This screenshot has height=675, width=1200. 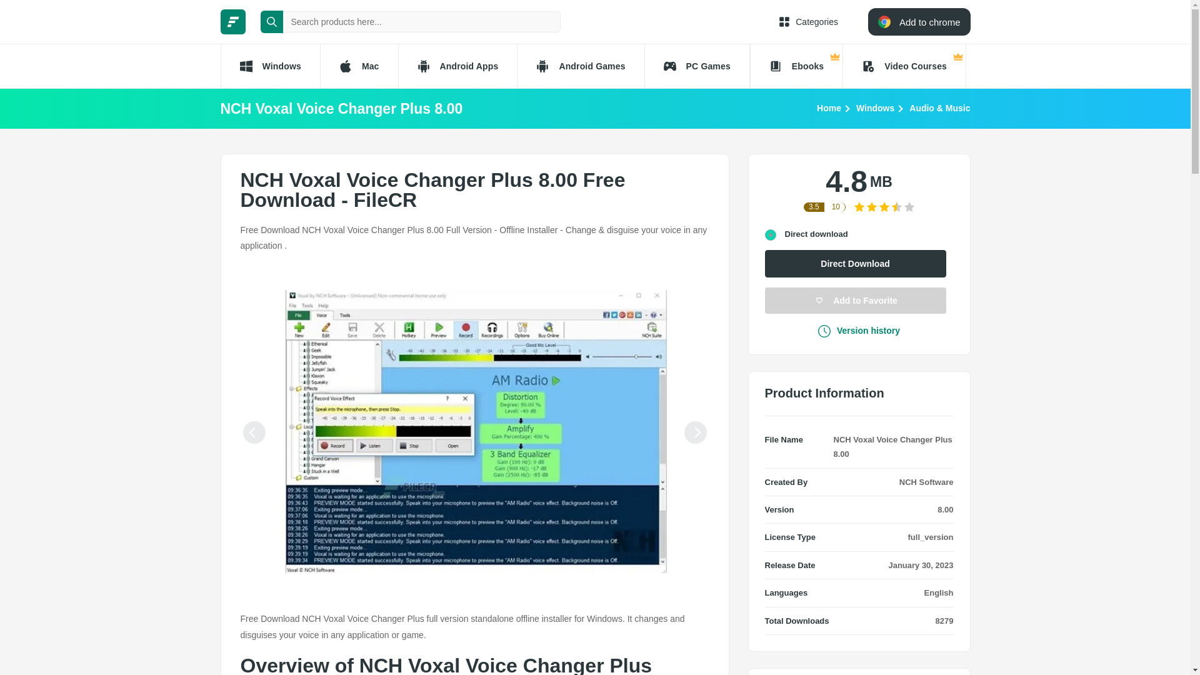 I want to click on Android Games, so click(x=580, y=66).